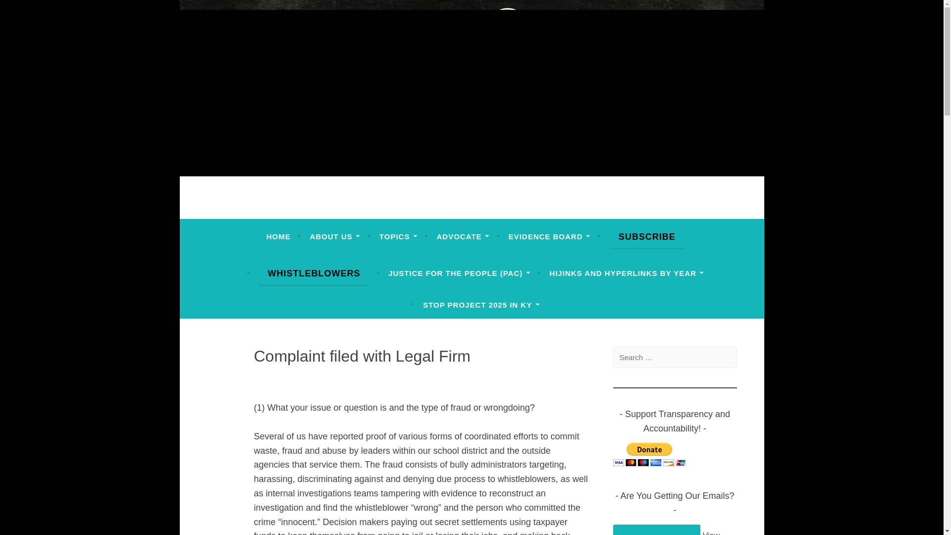 This screenshot has width=951, height=535. I want to click on TOPICS, so click(398, 237).